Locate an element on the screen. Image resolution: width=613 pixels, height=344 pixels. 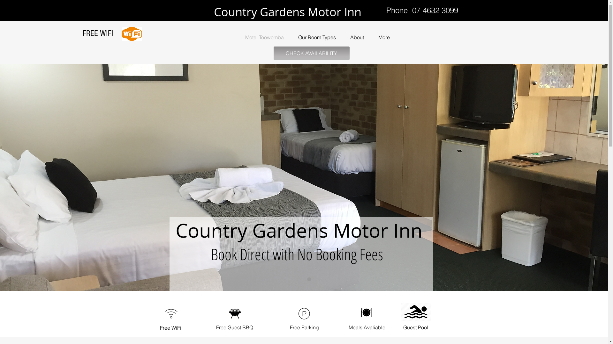
Motel Toowomba is located at coordinates (264, 37).